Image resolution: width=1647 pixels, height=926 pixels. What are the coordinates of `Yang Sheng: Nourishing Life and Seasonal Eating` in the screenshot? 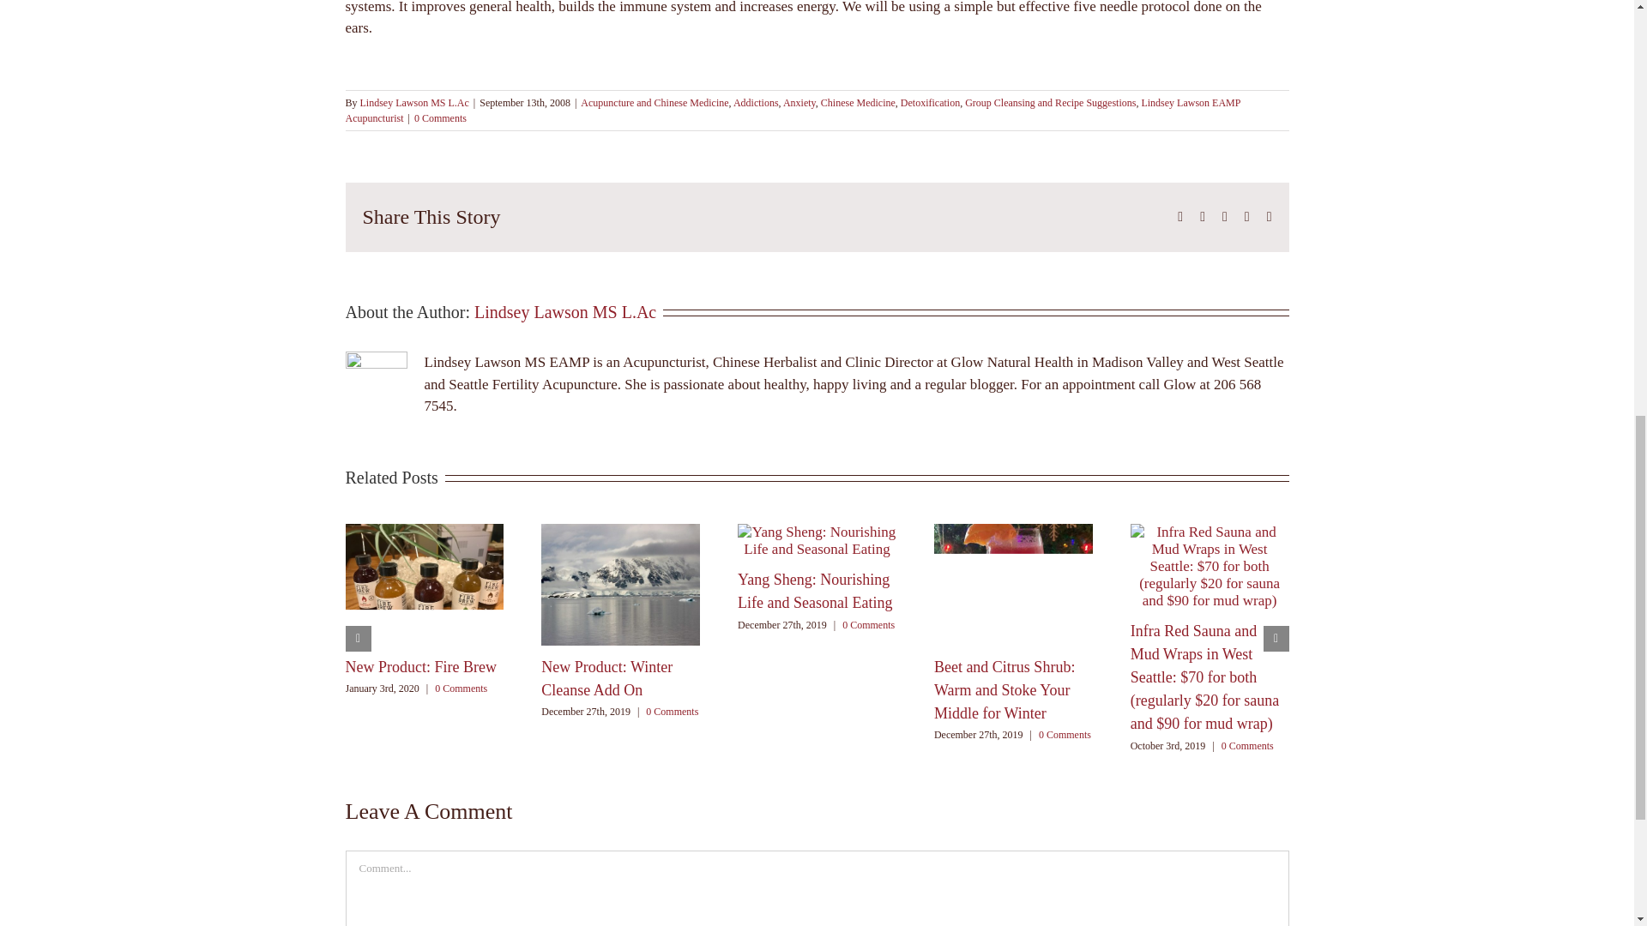 It's located at (815, 591).